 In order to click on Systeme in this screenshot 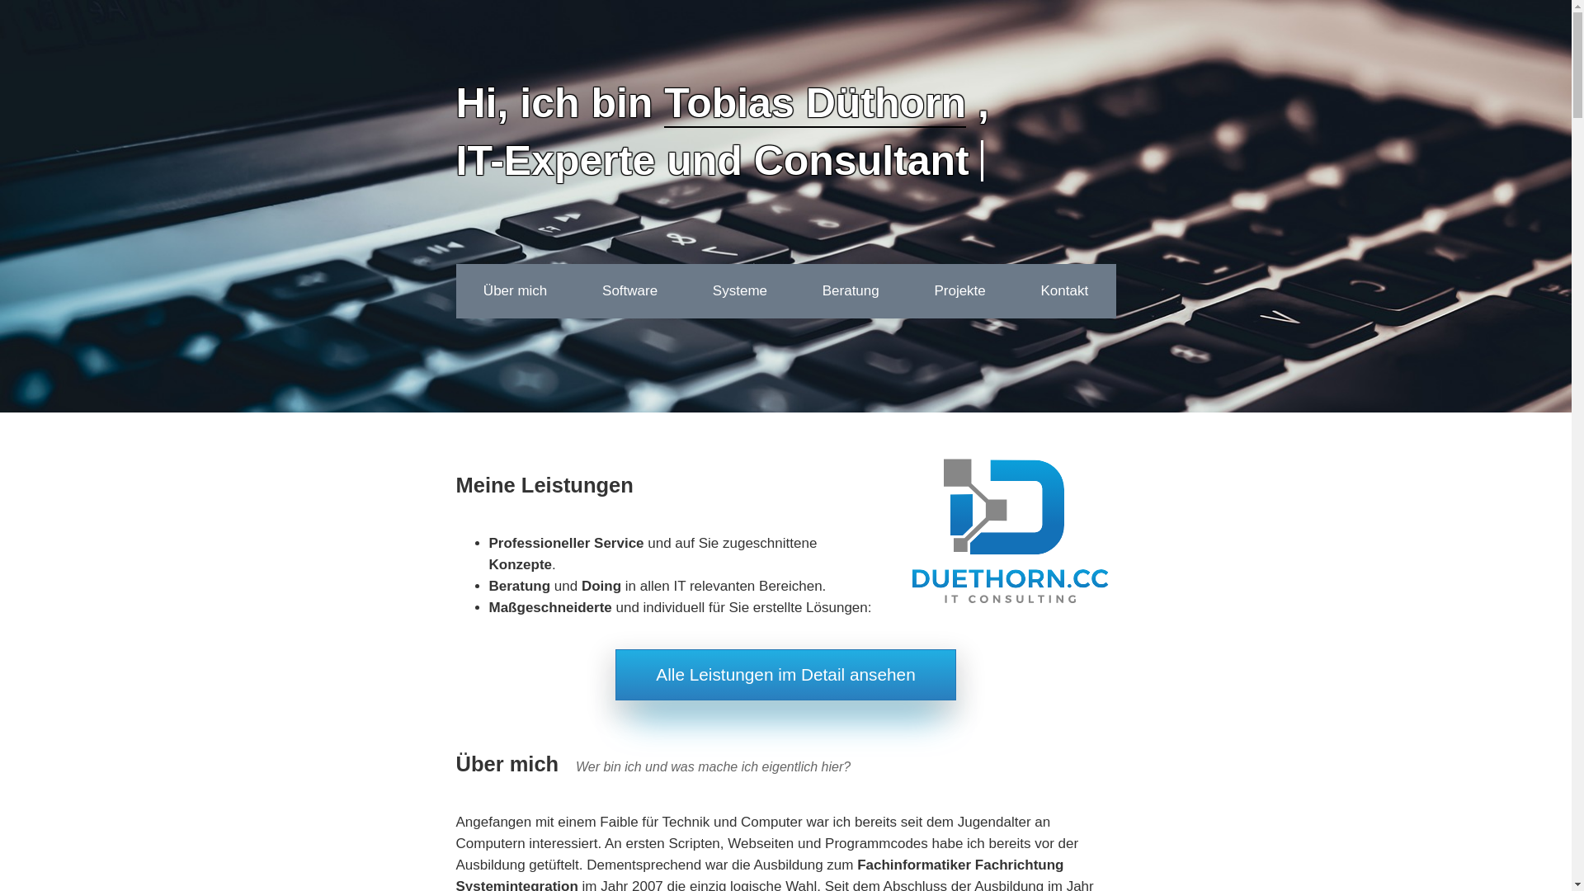, I will do `click(739, 291)`.